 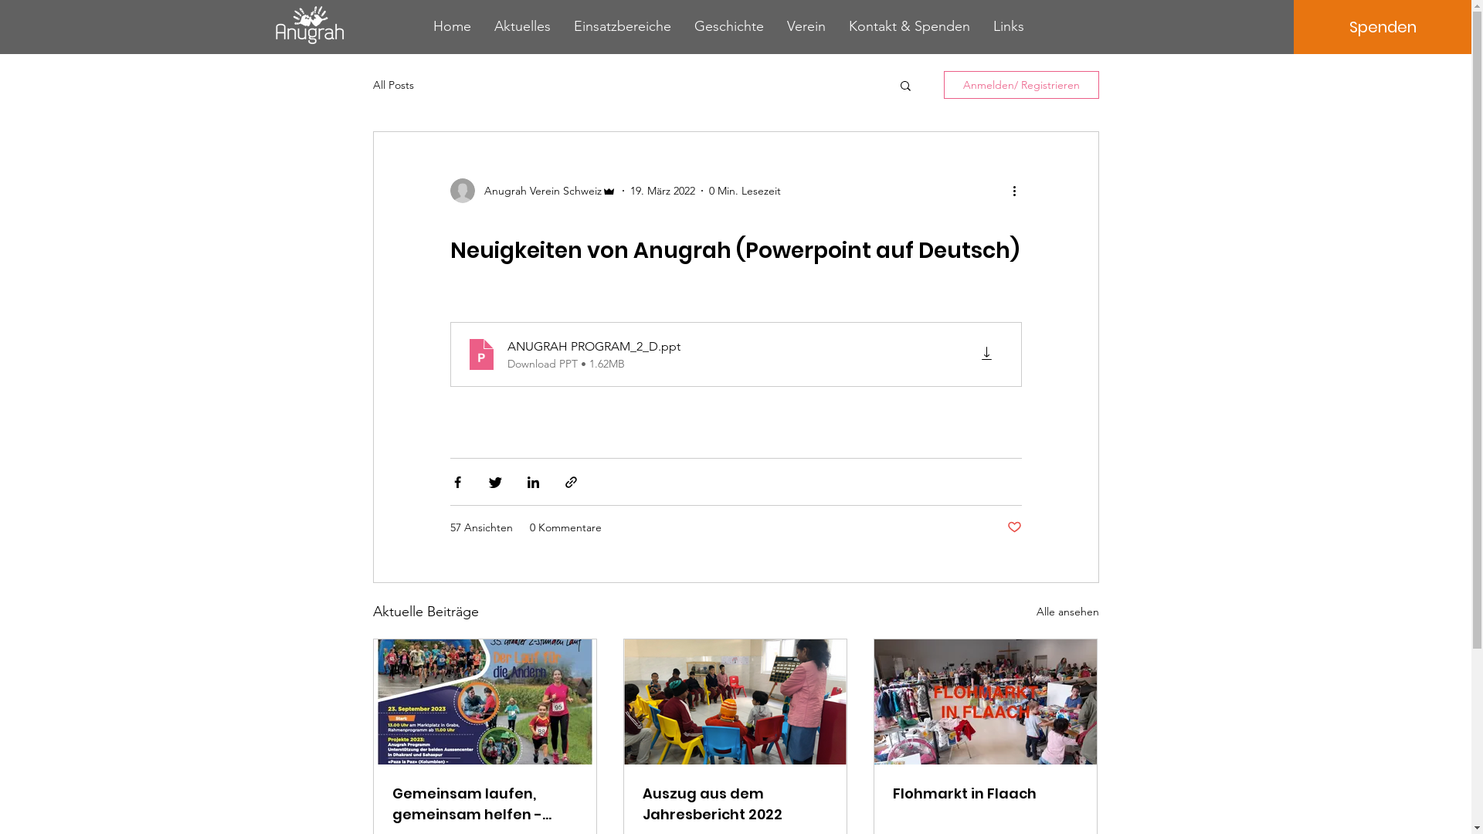 What do you see at coordinates (453, 26) in the screenshot?
I see `Home` at bounding box center [453, 26].